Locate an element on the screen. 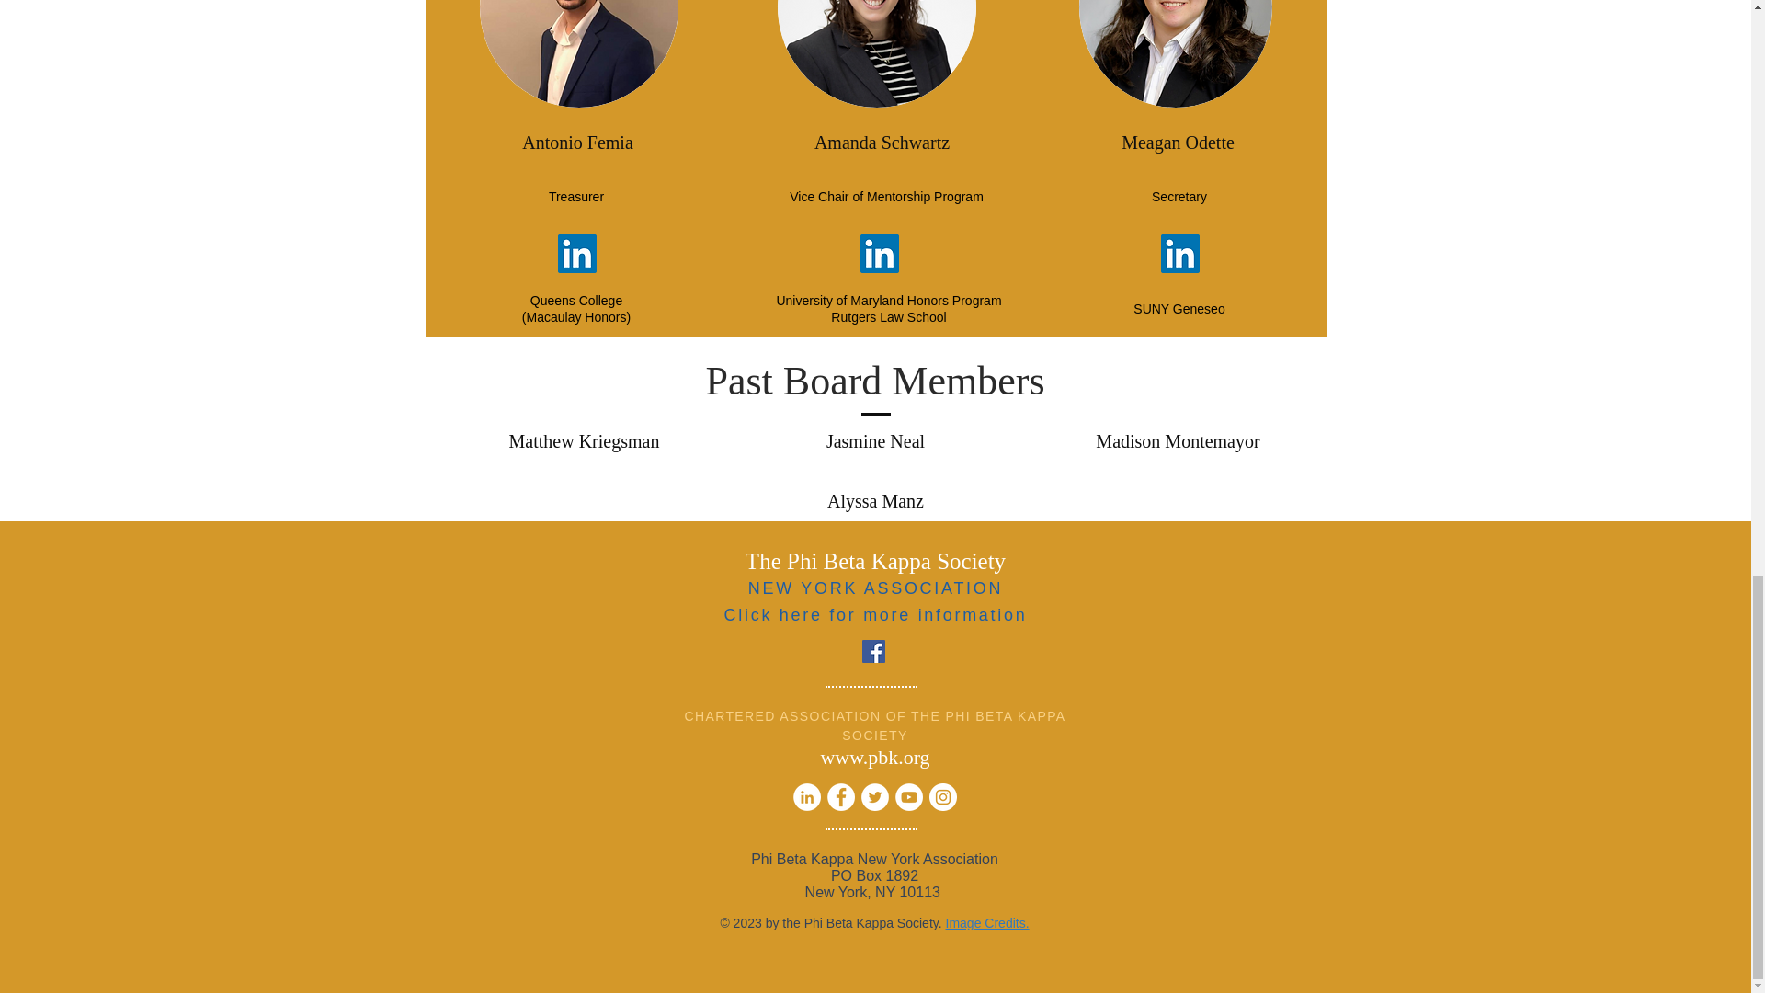 Image resolution: width=1765 pixels, height=993 pixels. Click here is located at coordinates (772, 614).